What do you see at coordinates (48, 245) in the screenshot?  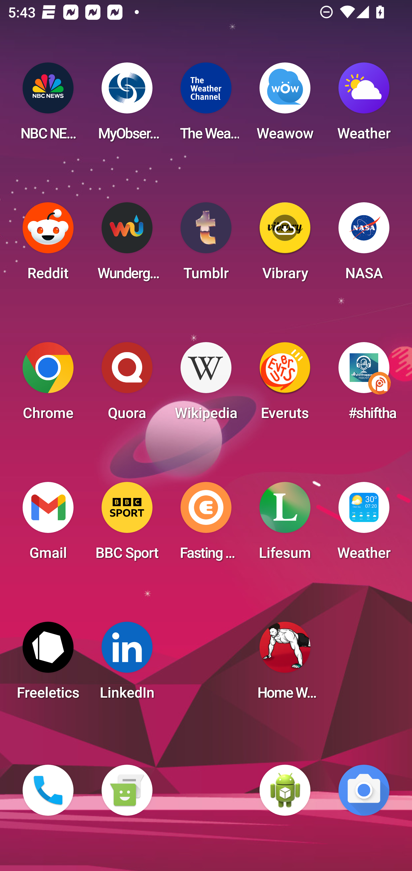 I see `Reddit` at bounding box center [48, 245].